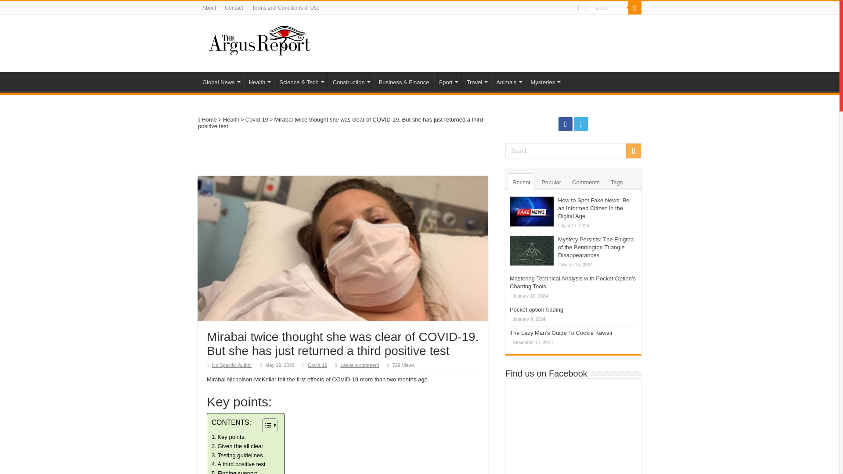  Describe the element at coordinates (573, 151) in the screenshot. I see `Search` at that location.